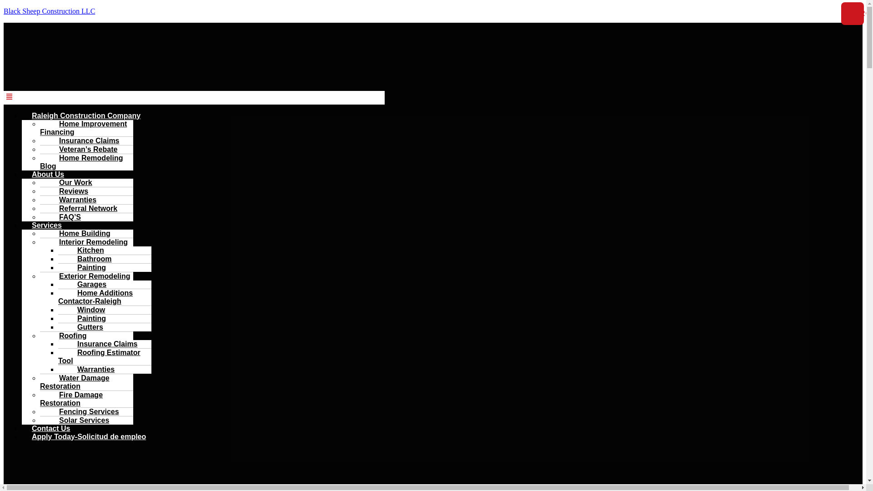  Describe the element at coordinates (80, 233) in the screenshot. I see `Home Building` at that location.